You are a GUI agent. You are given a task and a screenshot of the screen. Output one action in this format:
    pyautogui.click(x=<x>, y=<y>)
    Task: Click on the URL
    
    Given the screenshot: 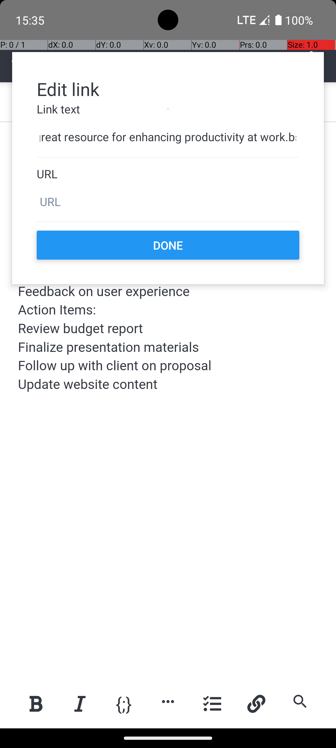 What is the action you would take?
    pyautogui.click(x=168, y=174)
    